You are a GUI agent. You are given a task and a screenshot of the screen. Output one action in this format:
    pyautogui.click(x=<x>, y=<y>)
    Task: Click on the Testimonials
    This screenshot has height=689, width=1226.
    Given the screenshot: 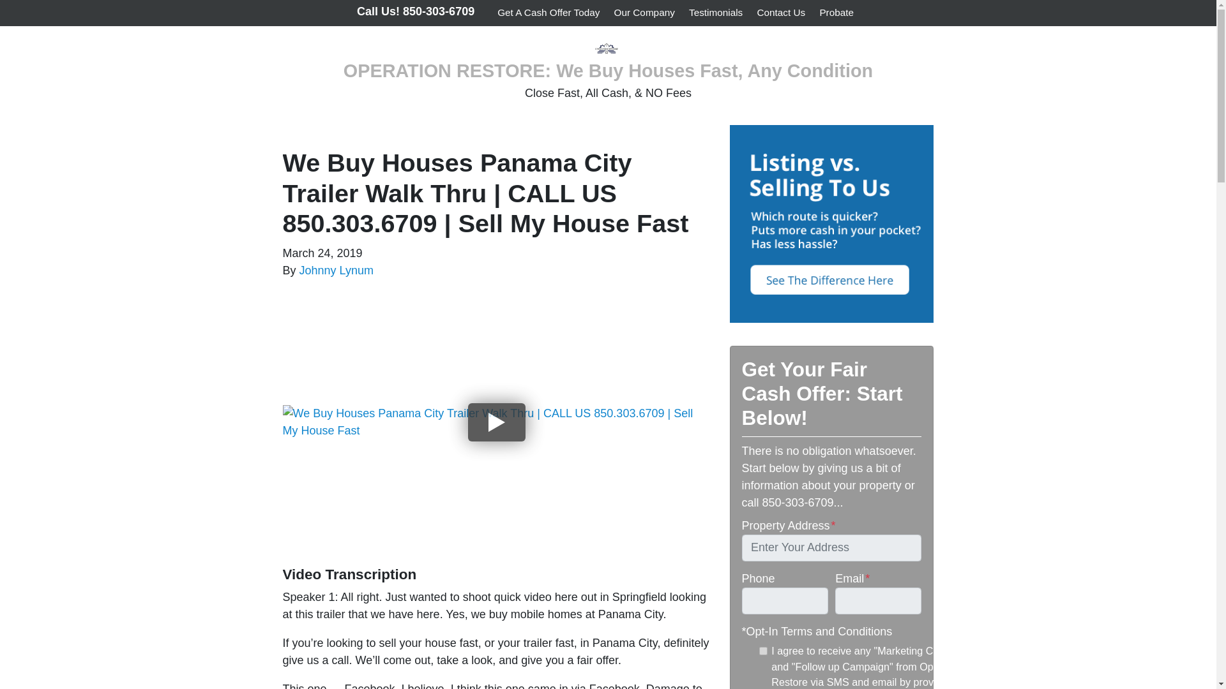 What is the action you would take?
    pyautogui.click(x=715, y=13)
    